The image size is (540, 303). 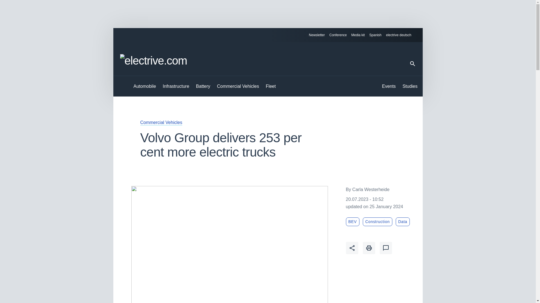 I want to click on Spanish, so click(x=375, y=35).